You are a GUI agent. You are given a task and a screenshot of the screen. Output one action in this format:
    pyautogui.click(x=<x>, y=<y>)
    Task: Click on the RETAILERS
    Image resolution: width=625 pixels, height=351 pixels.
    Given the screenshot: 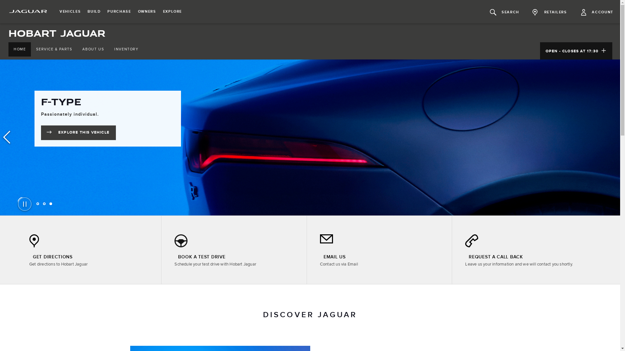 What is the action you would take?
    pyautogui.click(x=550, y=12)
    